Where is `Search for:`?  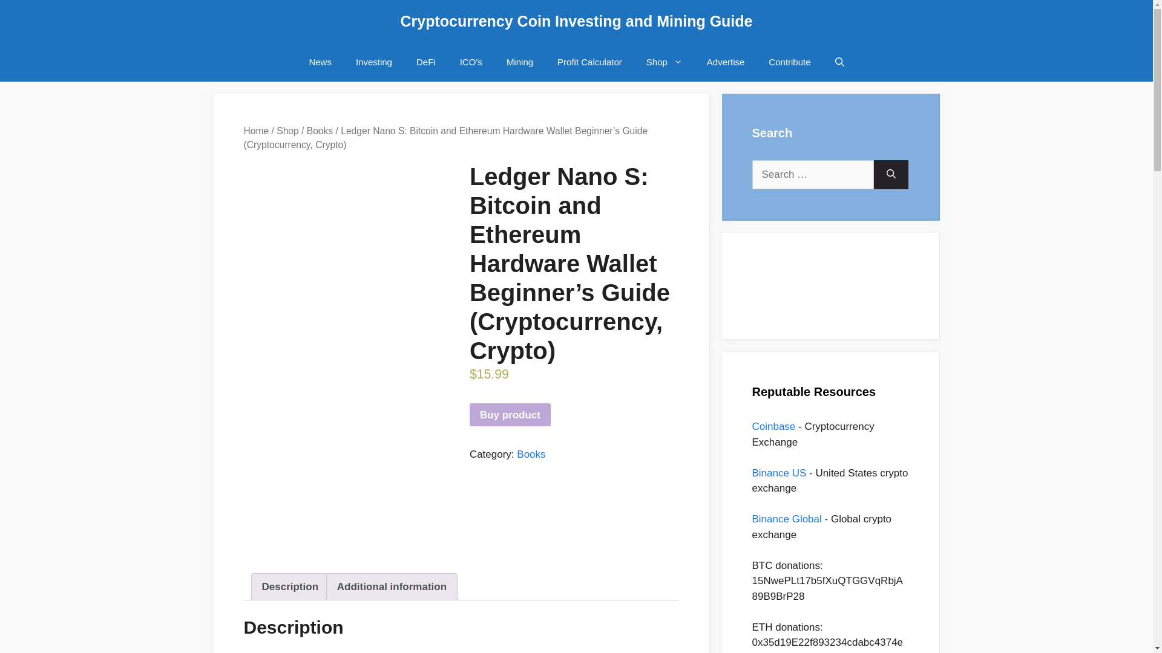
Search for: is located at coordinates (812, 174).